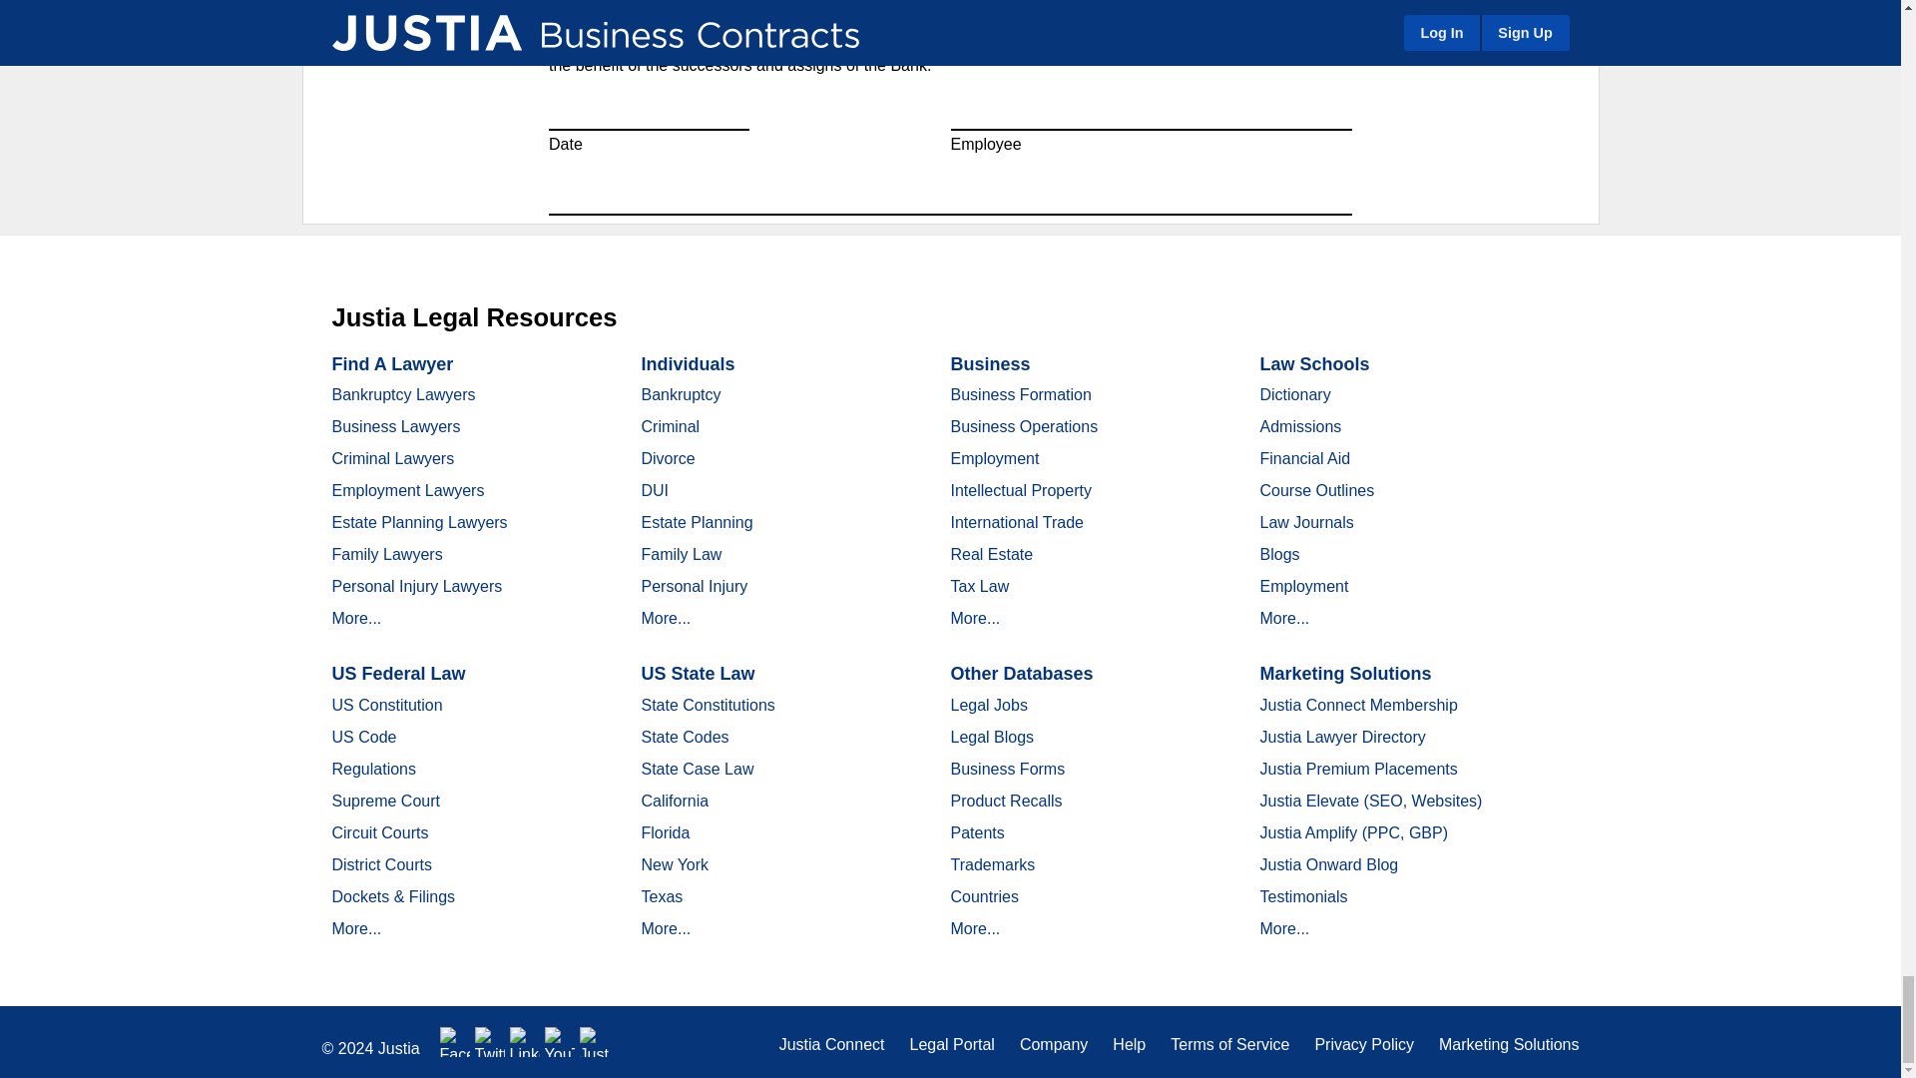  Describe the element at coordinates (395, 427) in the screenshot. I see `Business Lawyers` at that location.